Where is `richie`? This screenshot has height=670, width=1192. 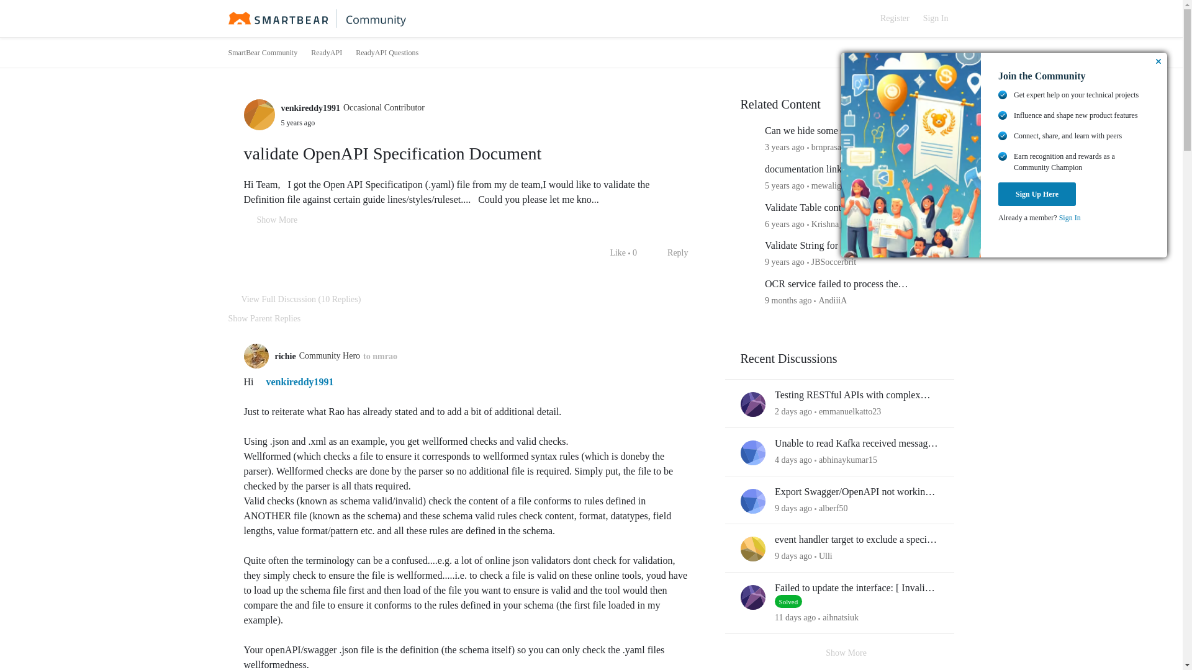 richie is located at coordinates (284, 356).